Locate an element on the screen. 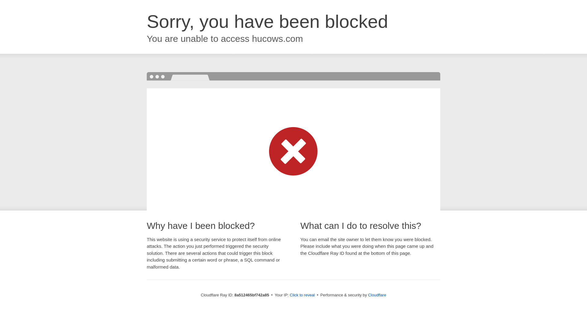 The image size is (587, 330). Click to reveal is located at coordinates (302, 295).